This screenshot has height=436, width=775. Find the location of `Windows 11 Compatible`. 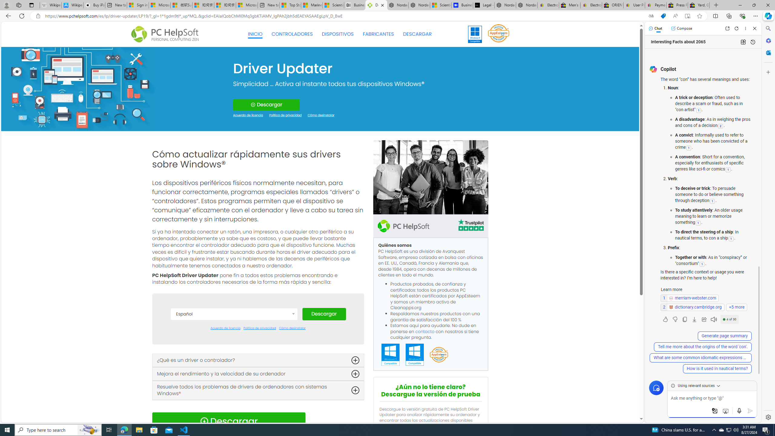

Windows 11 Compatible is located at coordinates (391, 355).